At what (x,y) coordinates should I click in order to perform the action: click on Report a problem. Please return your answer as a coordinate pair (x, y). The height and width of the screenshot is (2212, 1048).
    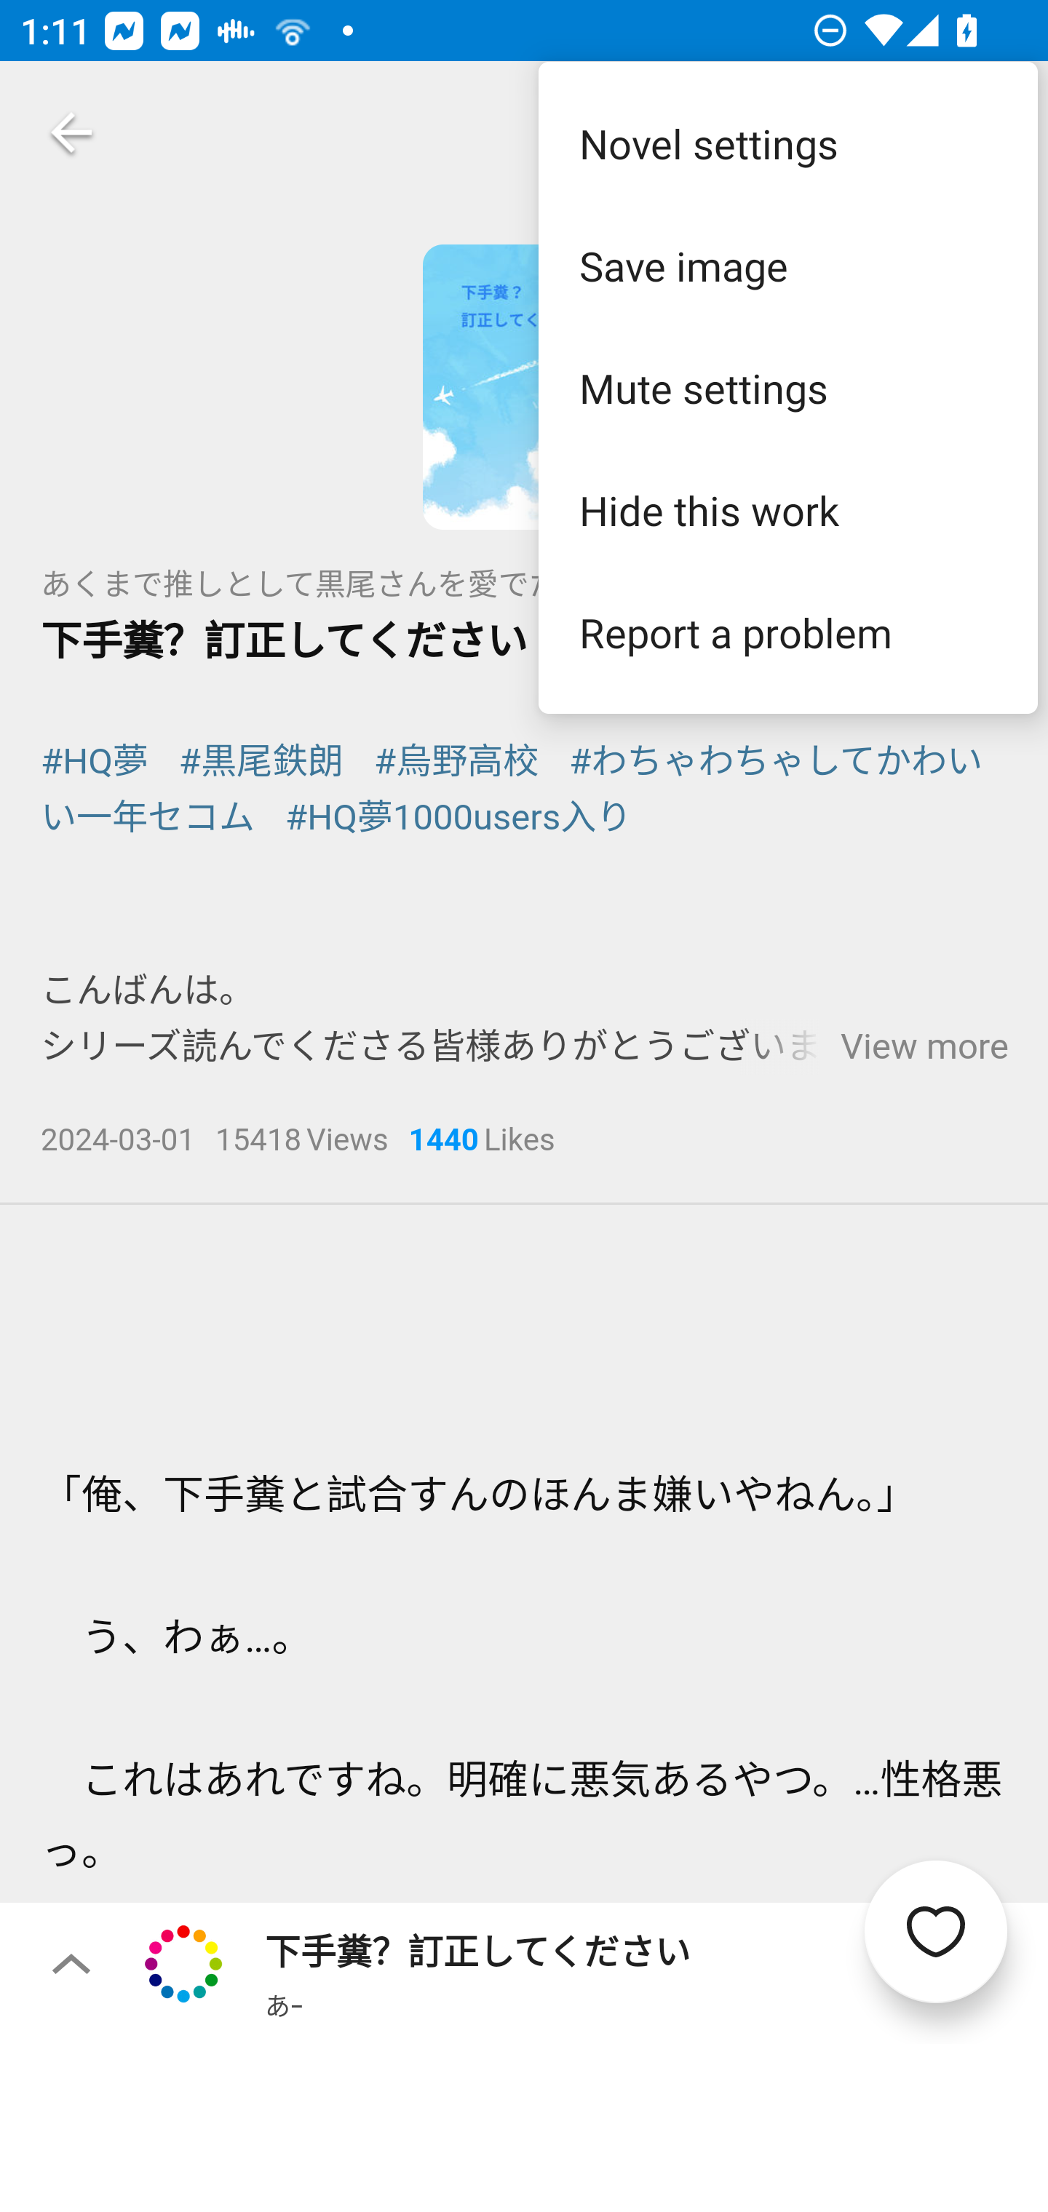
    Looking at the image, I should click on (787, 632).